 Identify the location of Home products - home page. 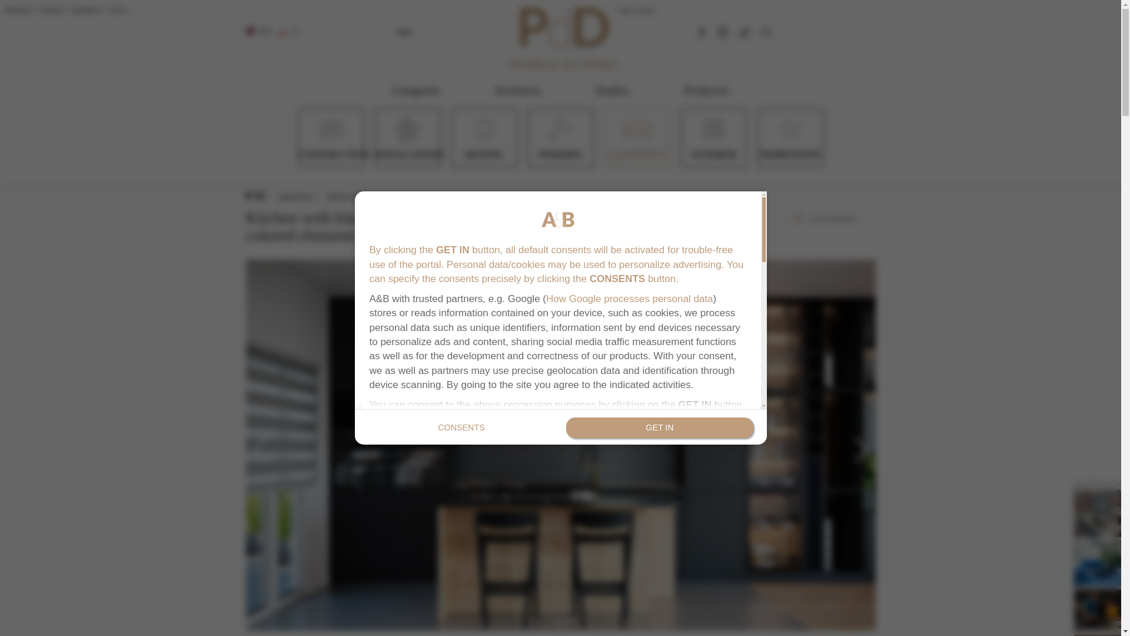
(541, 24).